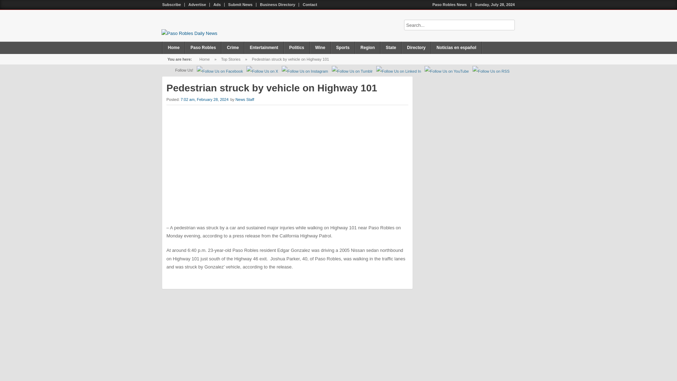 This screenshot has height=381, width=677. I want to click on Top Stories, so click(231, 59).